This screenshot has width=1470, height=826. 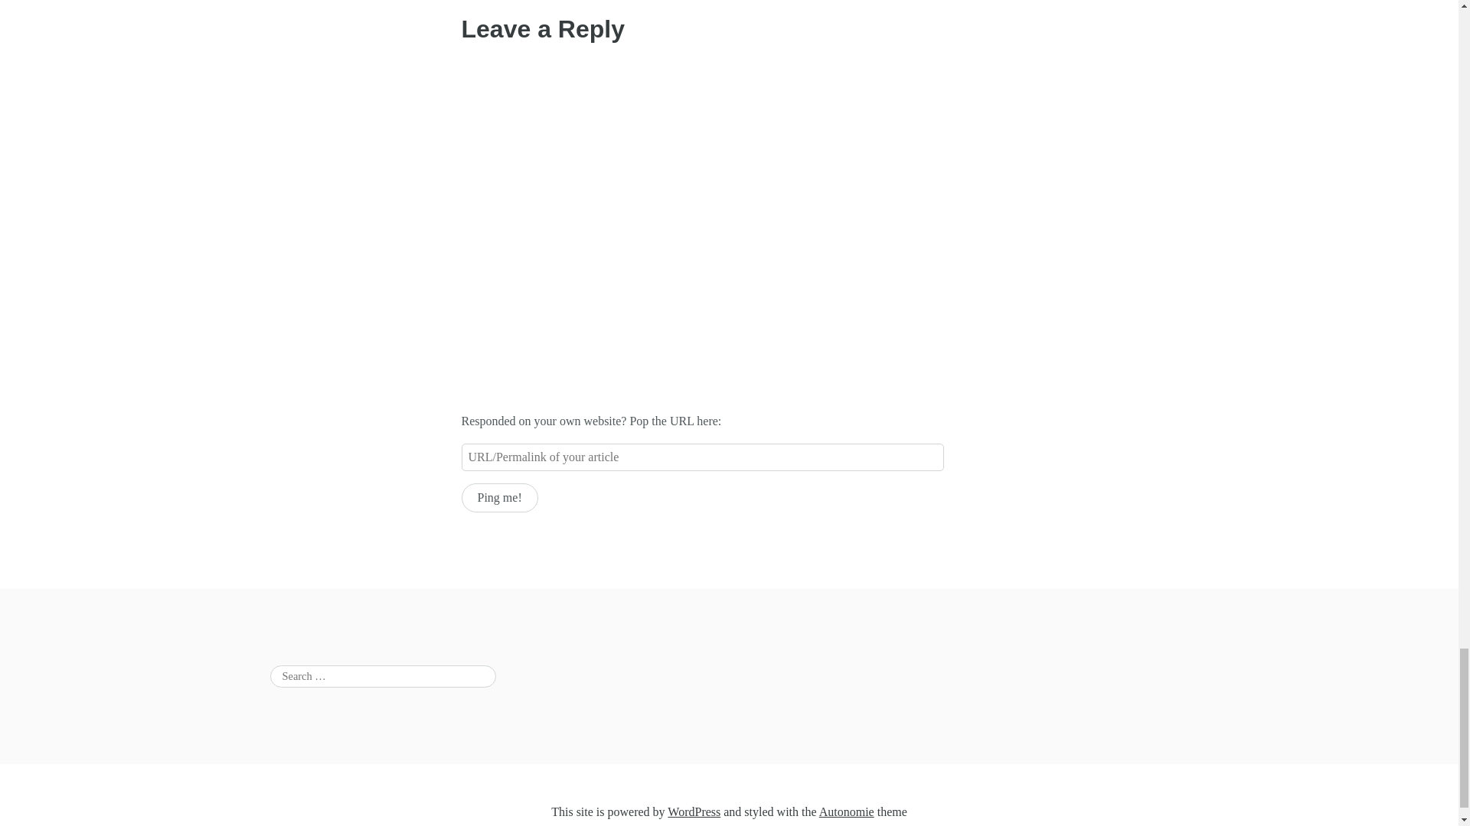 I want to click on WordPress, so click(x=694, y=812).